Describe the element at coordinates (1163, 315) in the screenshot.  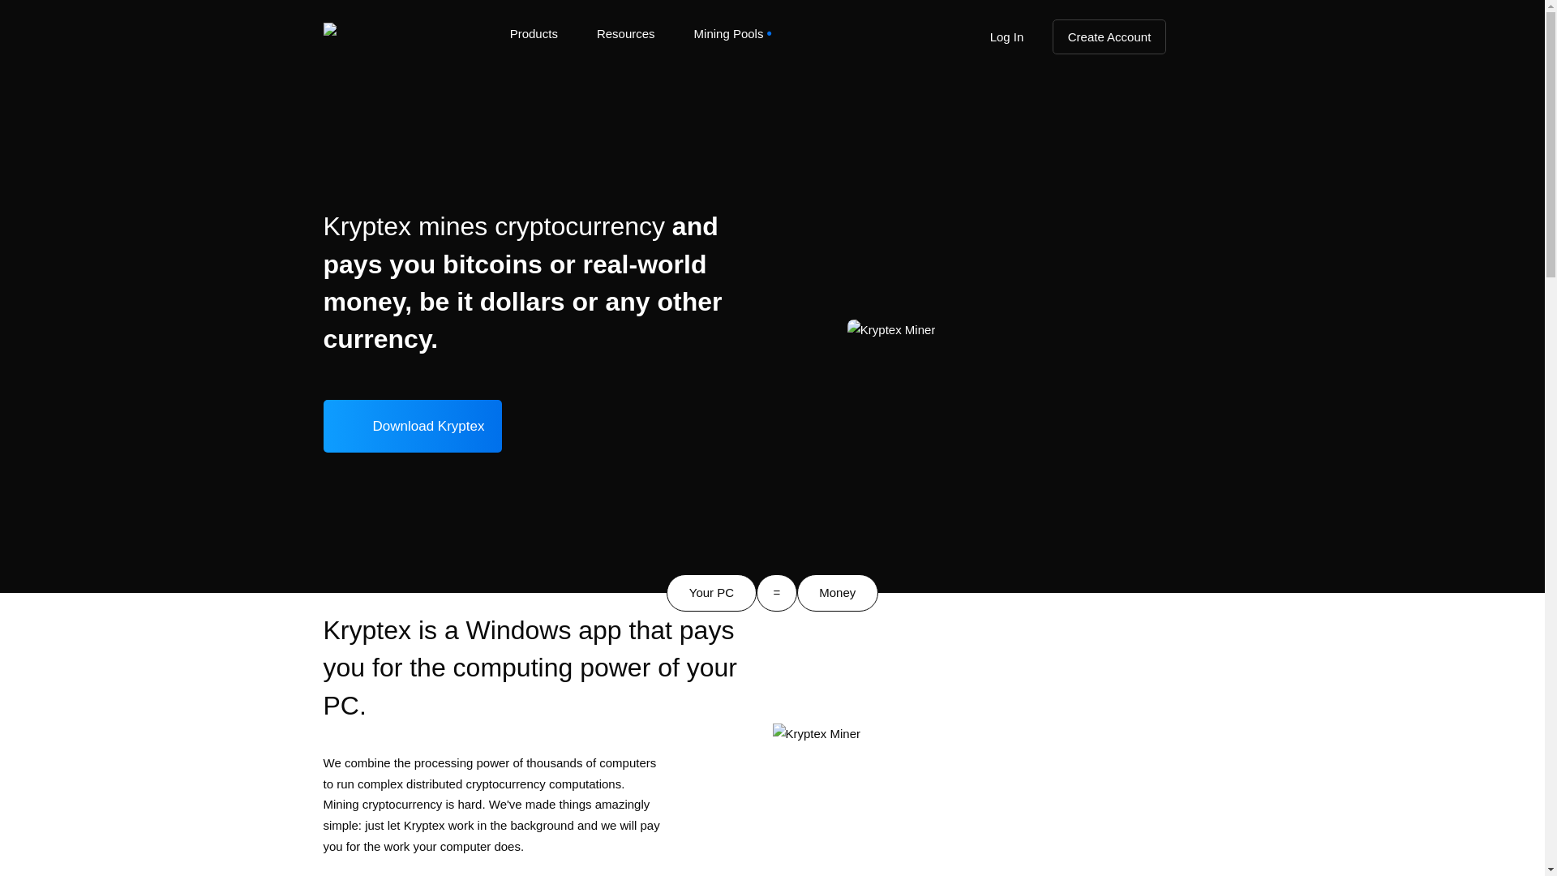
I see `tr` at that location.